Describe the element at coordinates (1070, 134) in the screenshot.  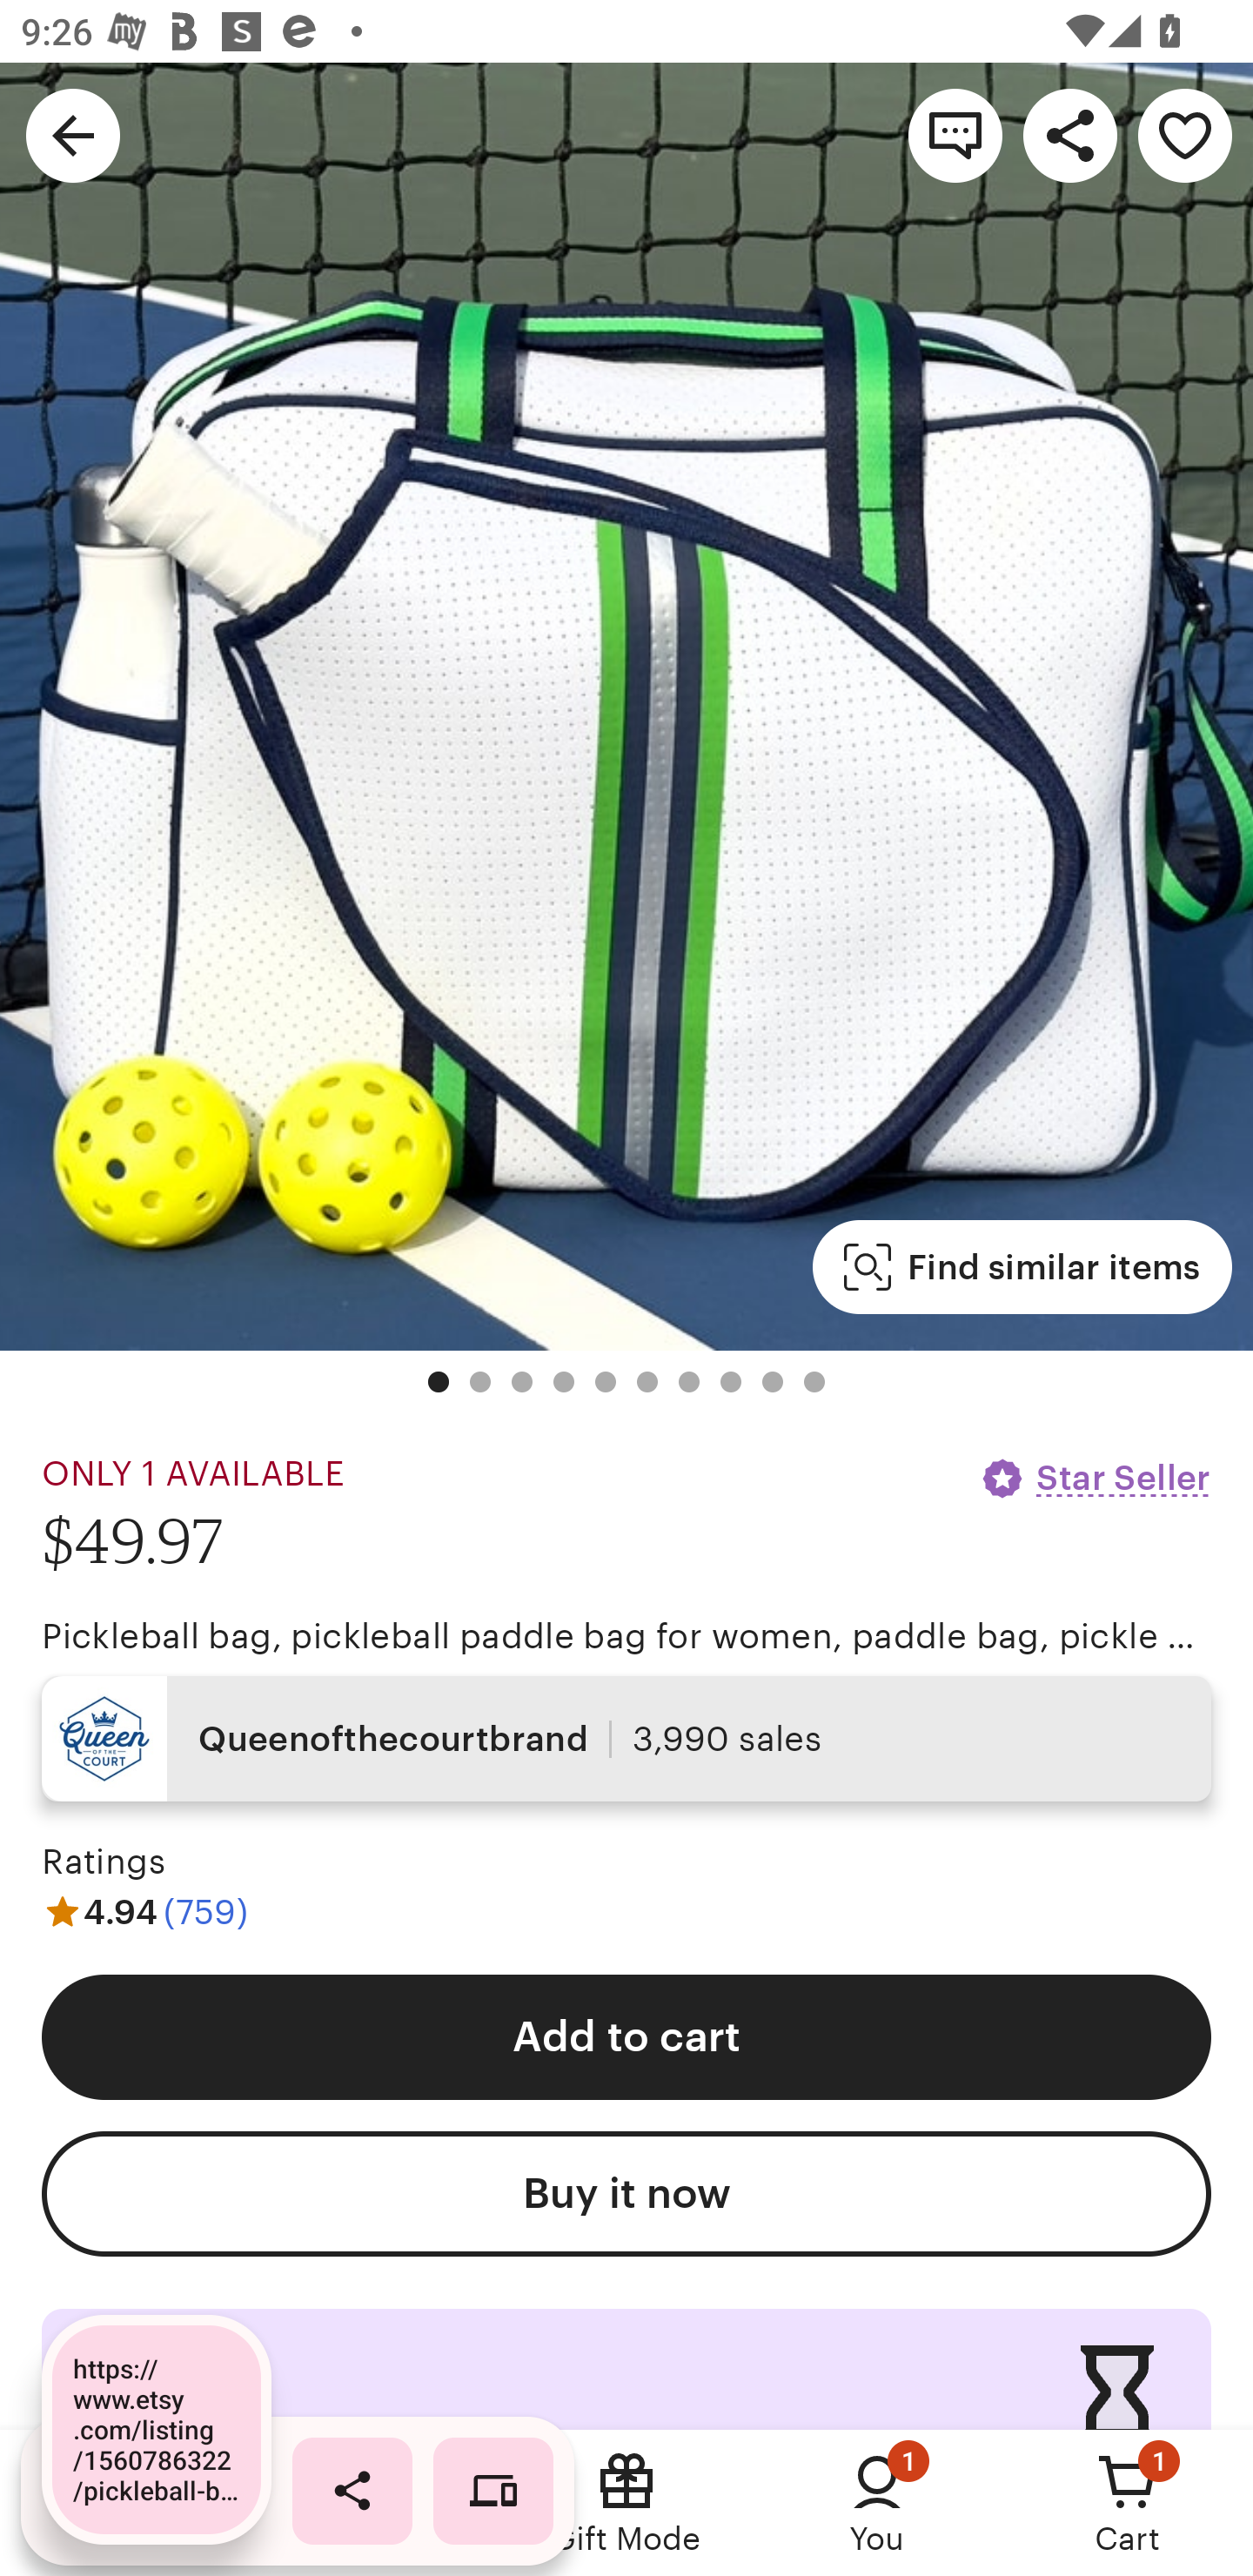
I see `Share` at that location.